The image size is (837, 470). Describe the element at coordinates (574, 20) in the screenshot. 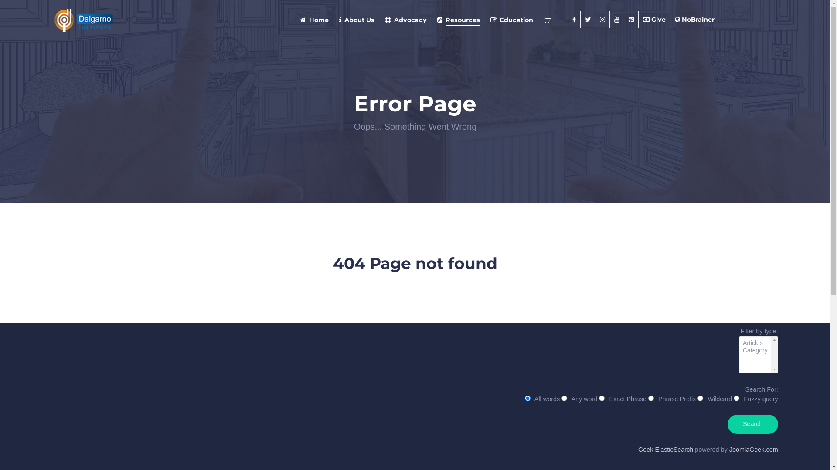

I see `Visit us on FaceBook` at that location.